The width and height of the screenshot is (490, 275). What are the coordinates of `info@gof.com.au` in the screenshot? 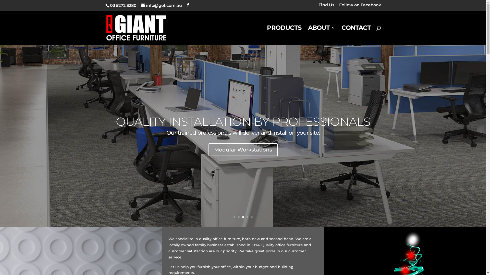 It's located at (161, 6).